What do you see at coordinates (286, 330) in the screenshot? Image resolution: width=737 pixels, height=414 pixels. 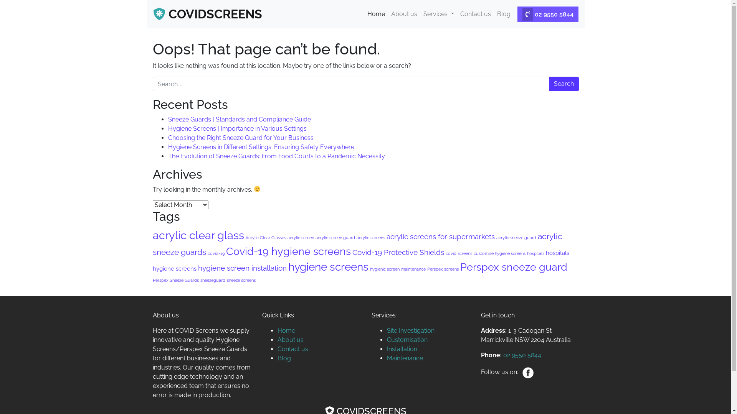 I see `Home` at bounding box center [286, 330].